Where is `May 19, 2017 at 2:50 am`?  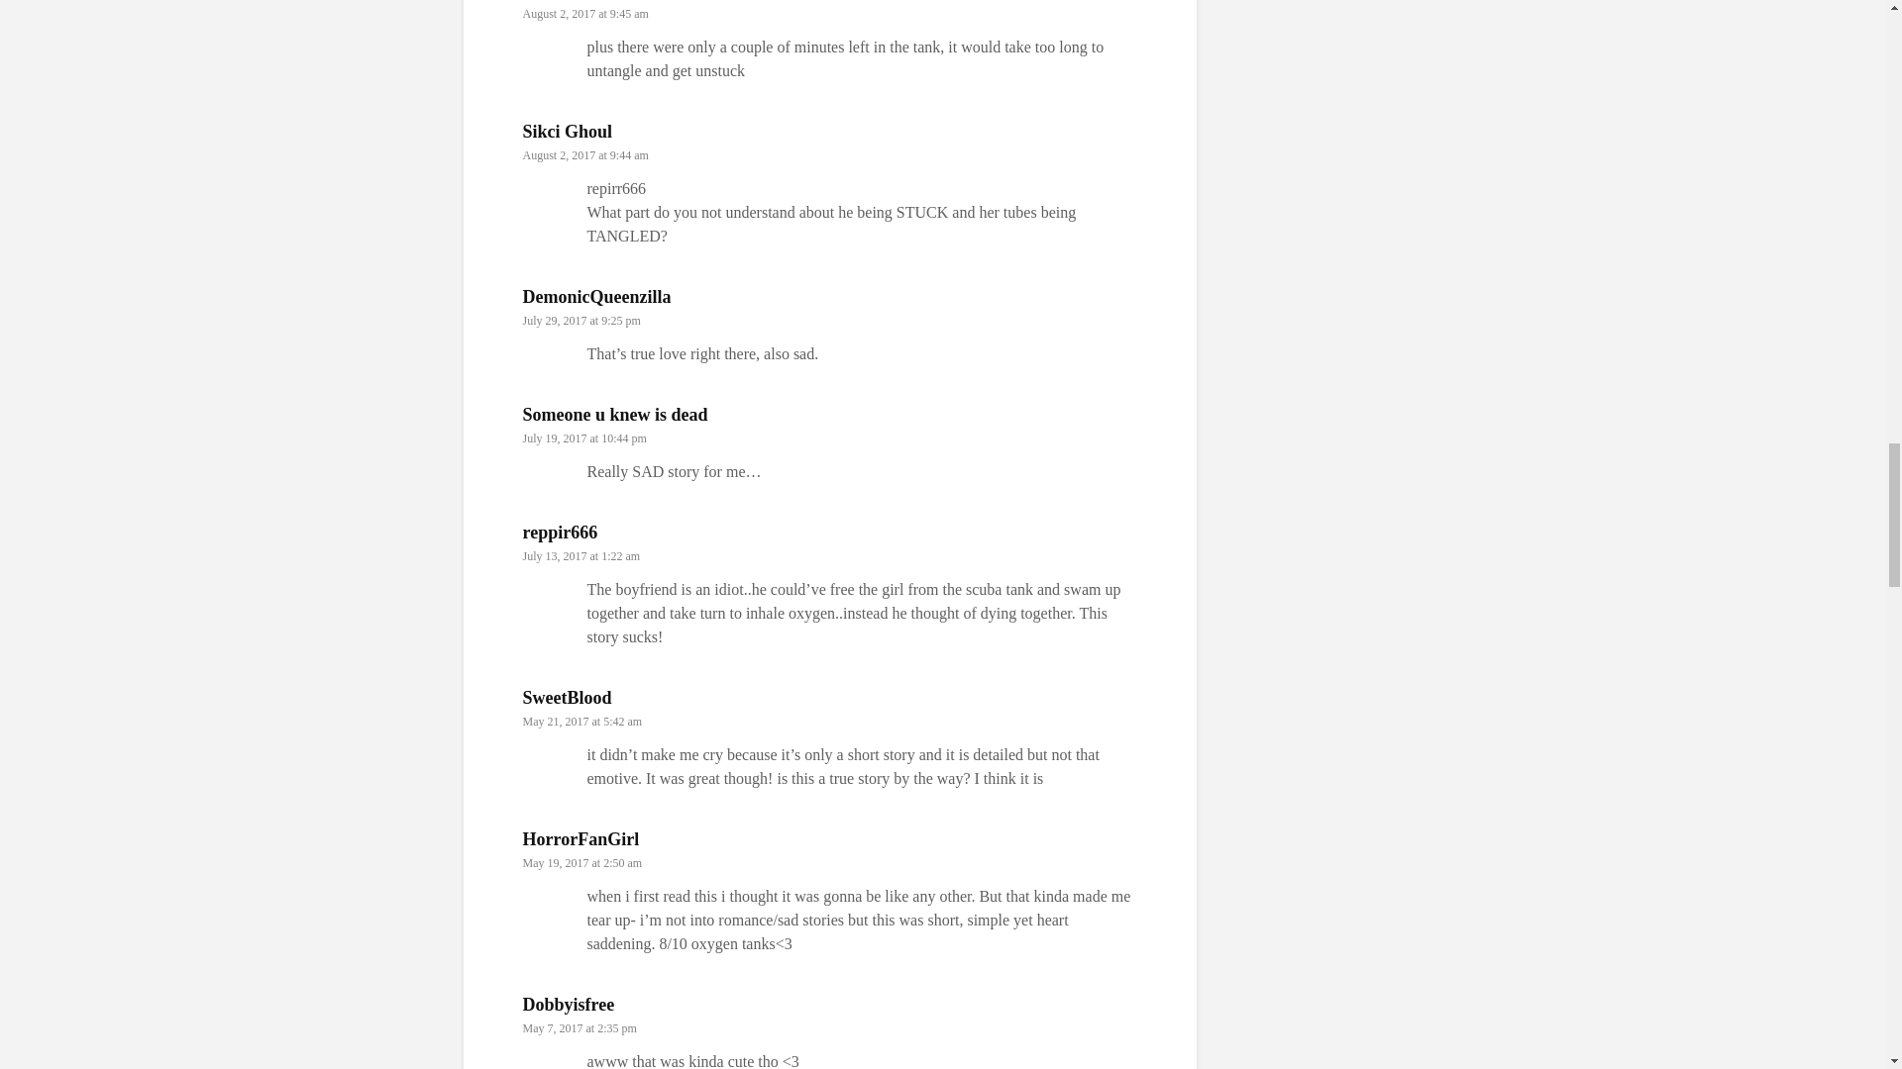 May 19, 2017 at 2:50 am is located at coordinates (582, 863).